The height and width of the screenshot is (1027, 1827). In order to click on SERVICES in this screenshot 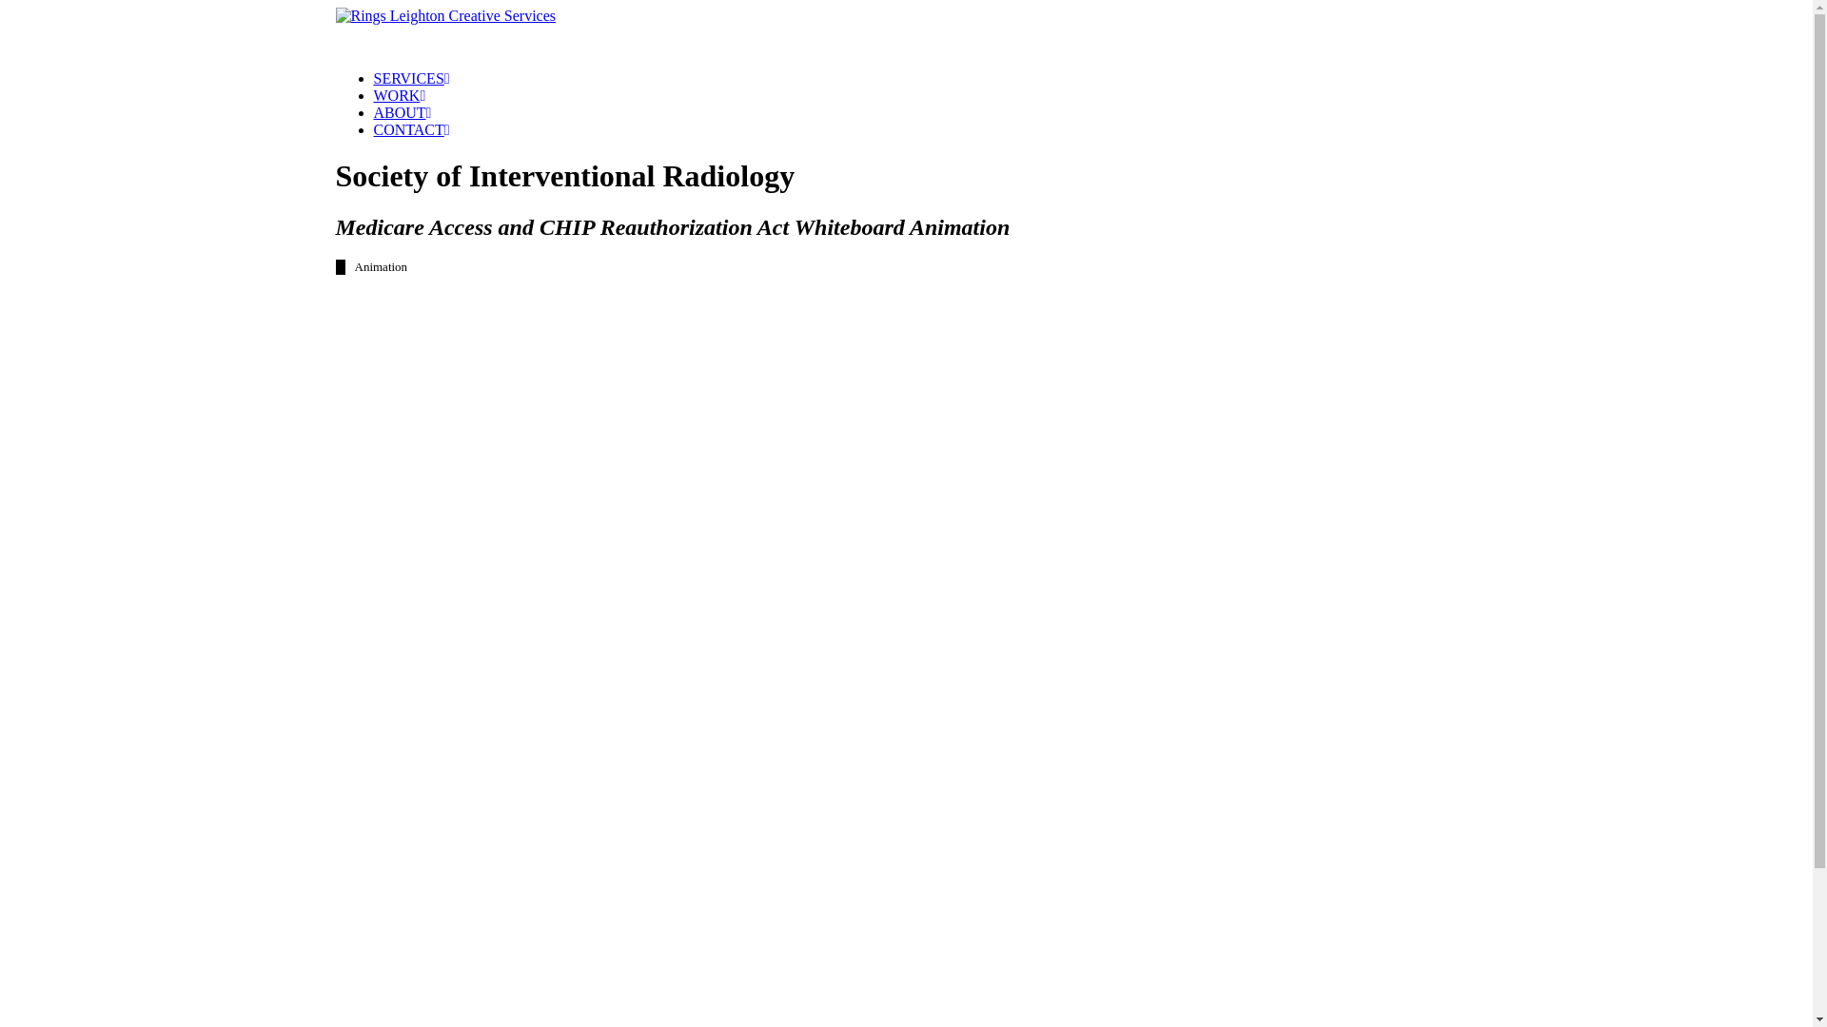, I will do `click(411, 78)`.